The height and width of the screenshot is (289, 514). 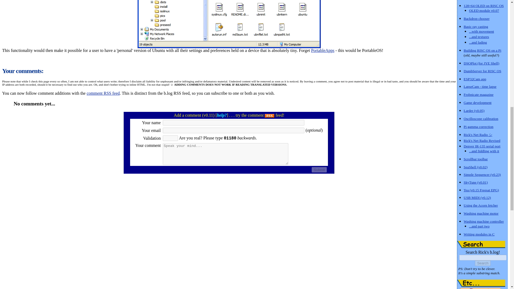 I want to click on ...and textures, so click(x=479, y=36).